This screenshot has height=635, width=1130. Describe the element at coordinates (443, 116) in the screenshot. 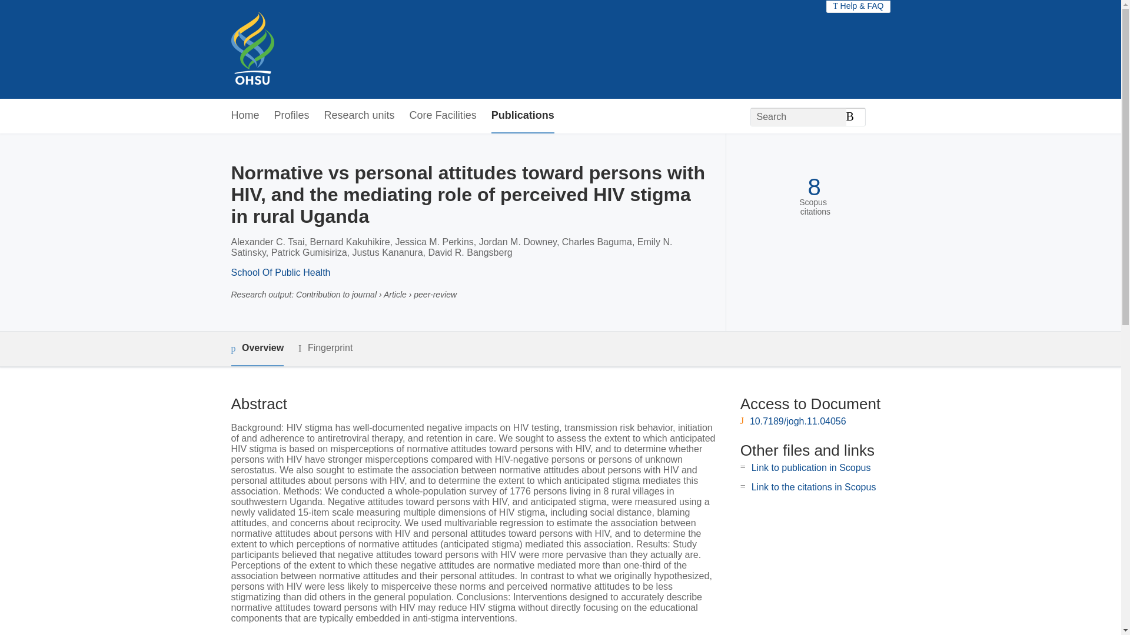

I see `Core Facilities` at that location.